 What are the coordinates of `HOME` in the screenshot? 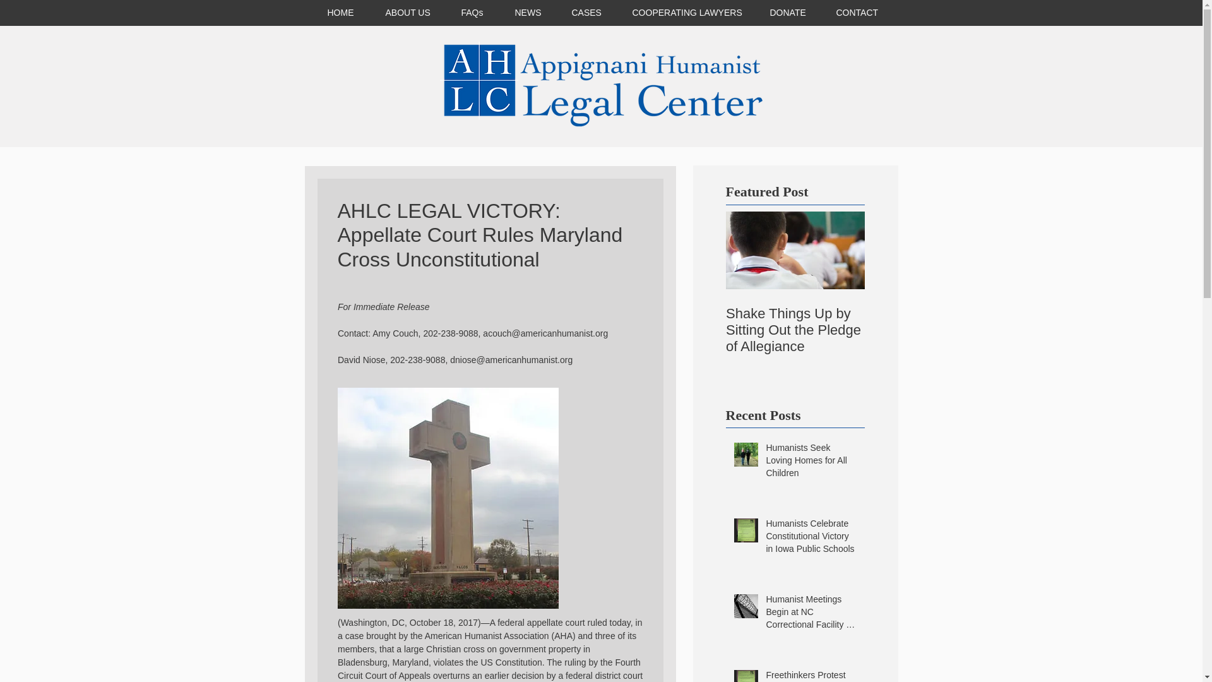 It's located at (340, 13).